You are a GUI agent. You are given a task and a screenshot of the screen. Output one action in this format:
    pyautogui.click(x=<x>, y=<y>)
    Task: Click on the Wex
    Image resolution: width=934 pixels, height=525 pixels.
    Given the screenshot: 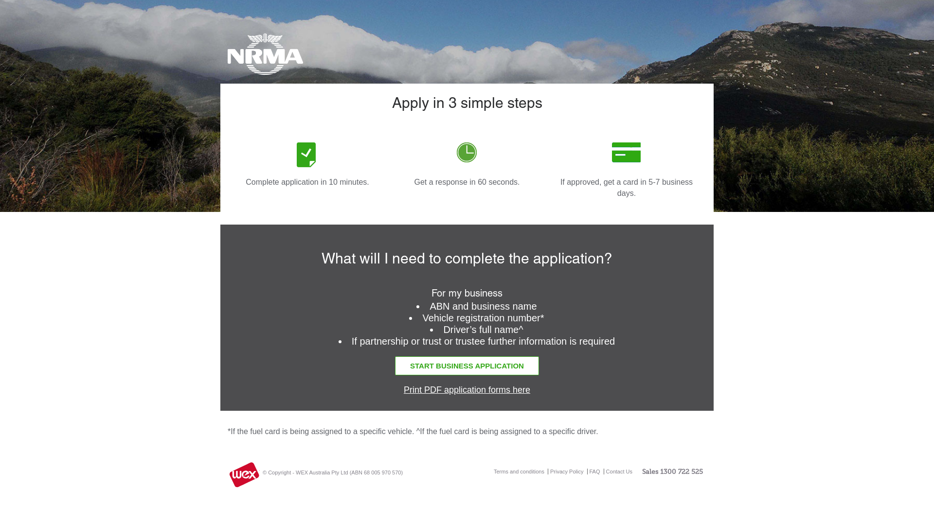 What is the action you would take?
    pyautogui.click(x=245, y=475)
    